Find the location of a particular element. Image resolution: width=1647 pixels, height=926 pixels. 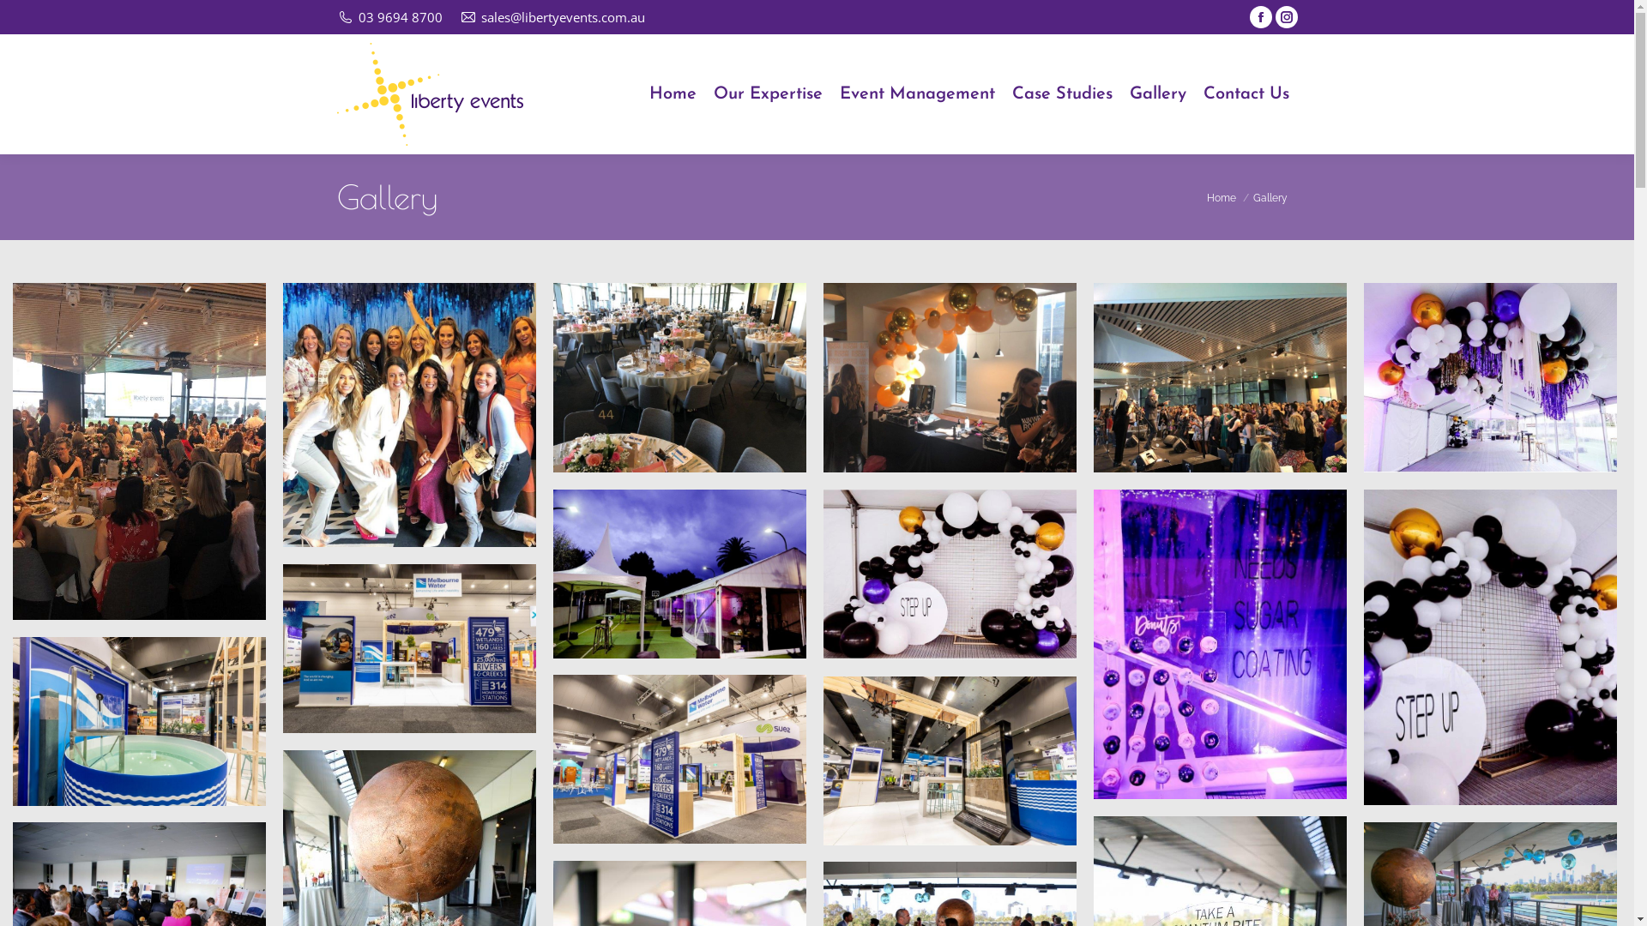

Gallery is located at coordinates (1157, 94).